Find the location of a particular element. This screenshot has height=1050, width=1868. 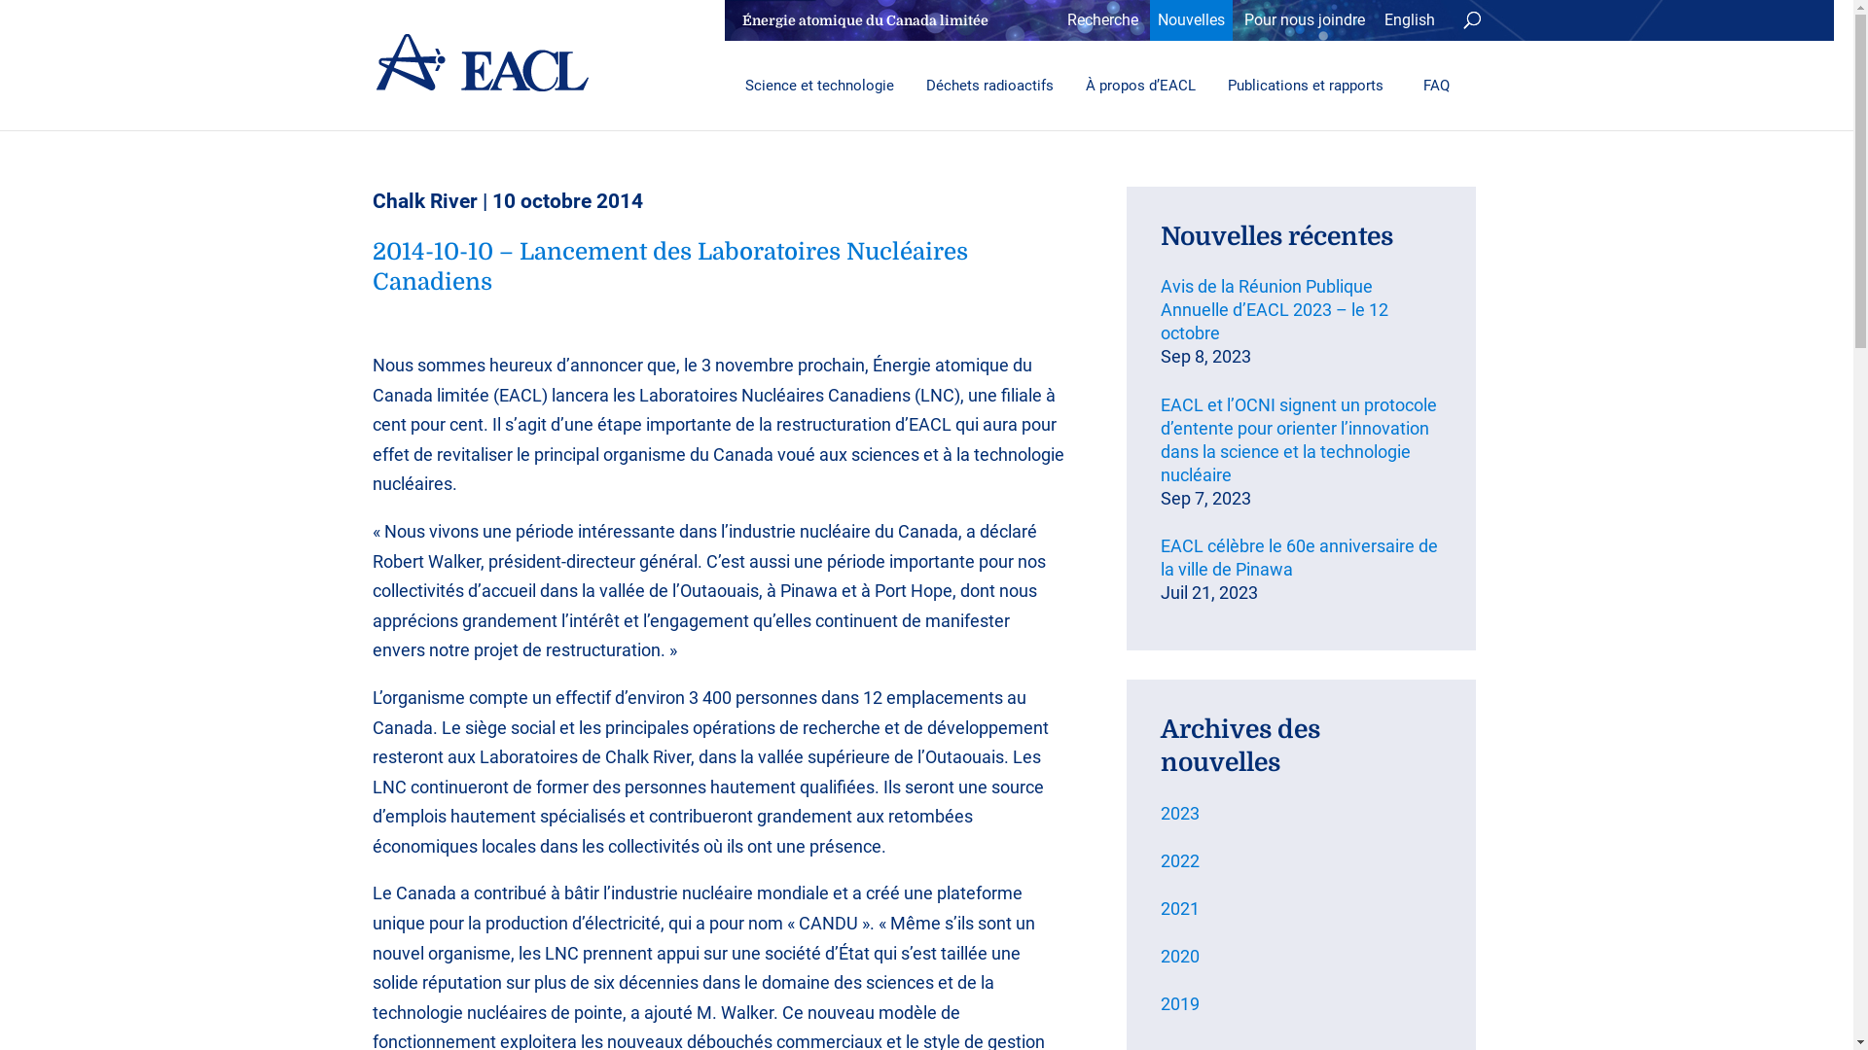

2023 is located at coordinates (1302, 814).